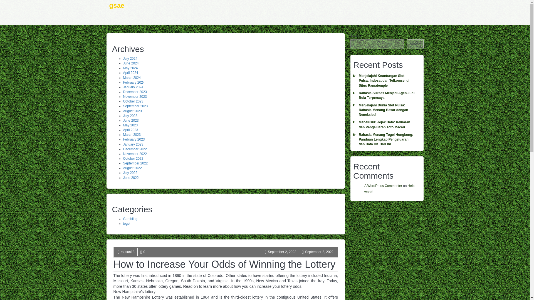 The image size is (534, 300). What do you see at coordinates (135, 149) in the screenshot?
I see `December 2022` at bounding box center [135, 149].